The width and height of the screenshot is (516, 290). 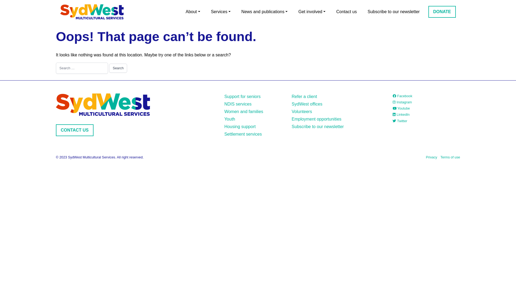 I want to click on Twitter, so click(x=400, y=121).